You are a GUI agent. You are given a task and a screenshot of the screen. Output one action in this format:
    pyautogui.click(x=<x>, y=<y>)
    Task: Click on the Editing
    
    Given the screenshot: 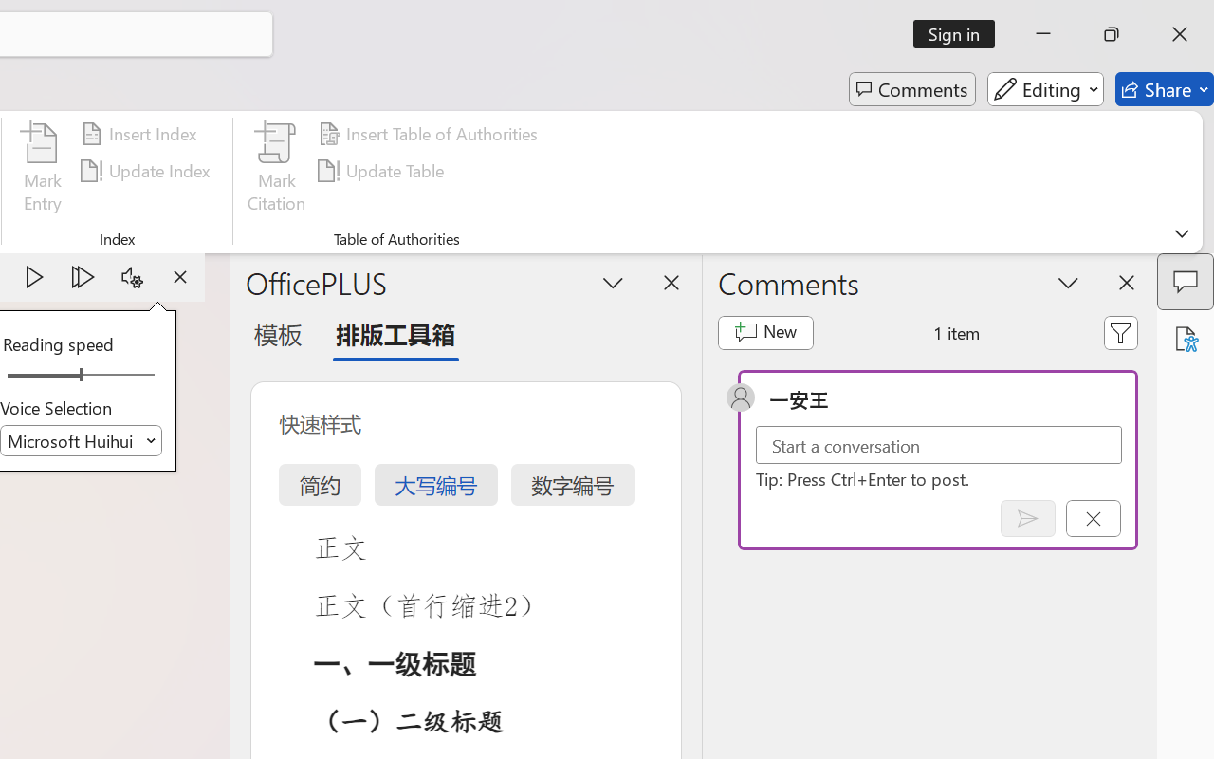 What is the action you would take?
    pyautogui.click(x=1045, y=89)
    